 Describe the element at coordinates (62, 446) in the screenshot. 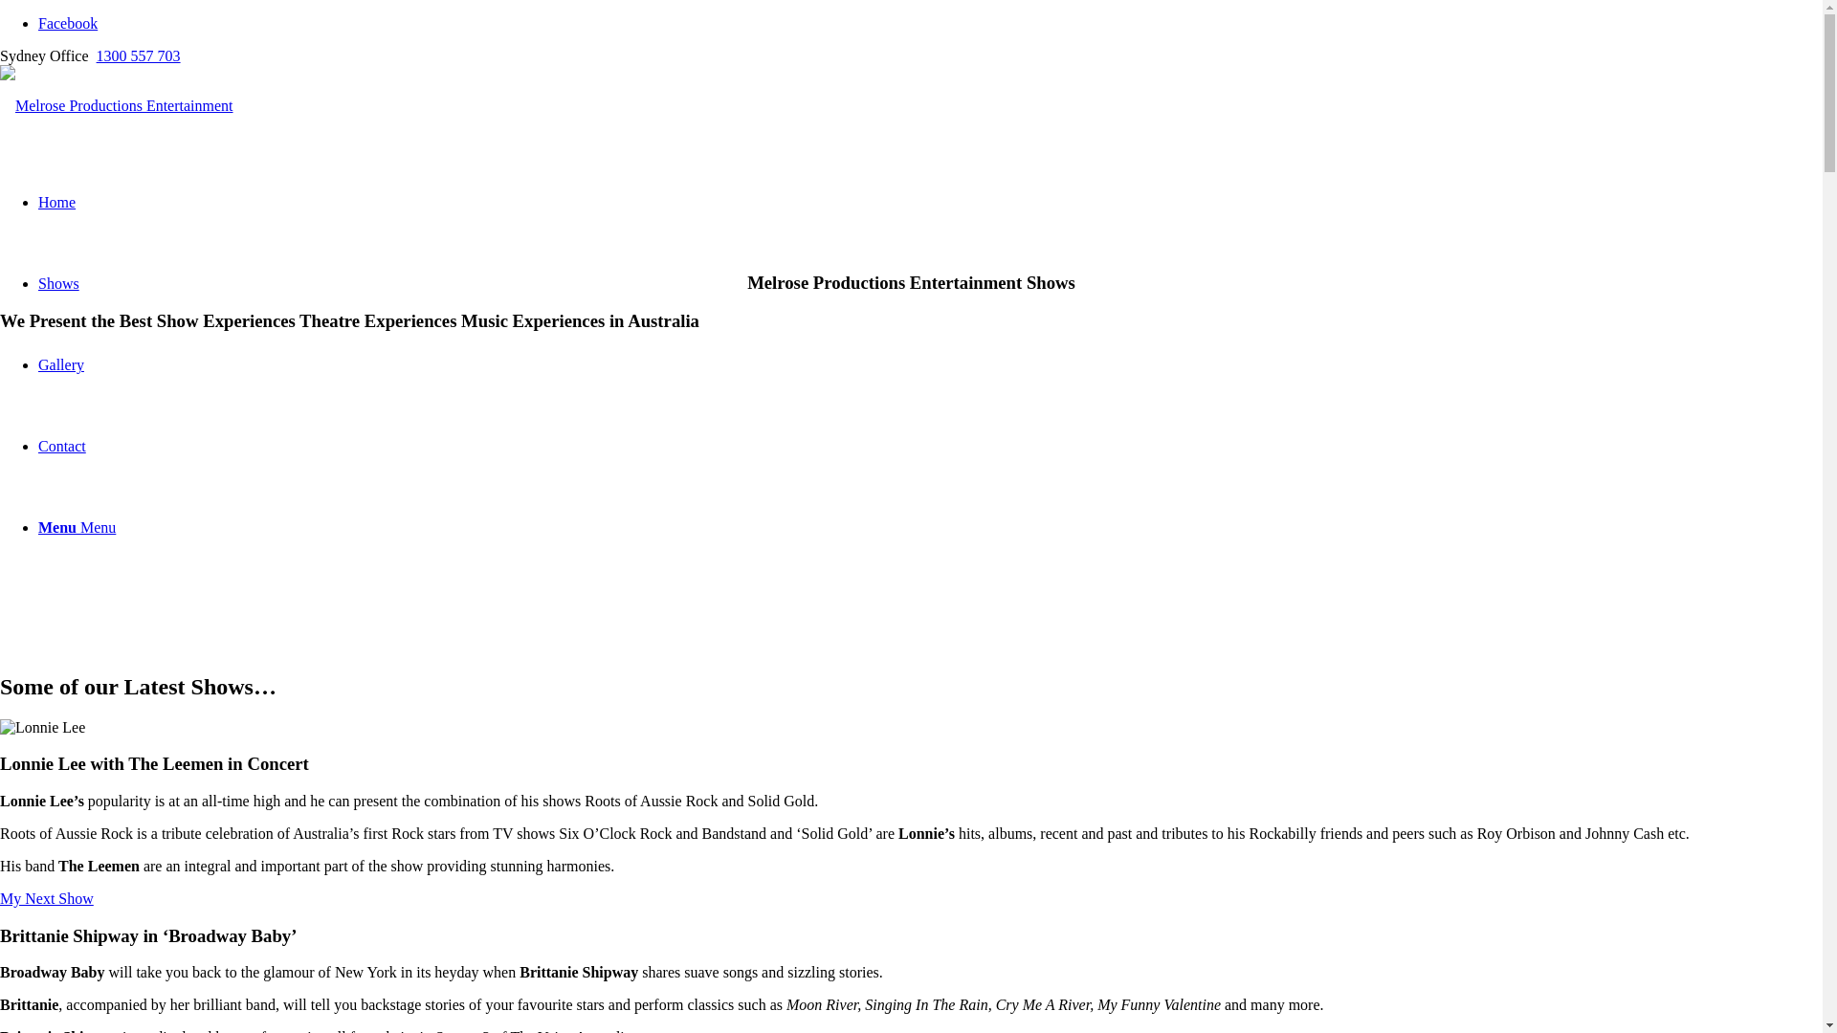

I see `Contact` at that location.